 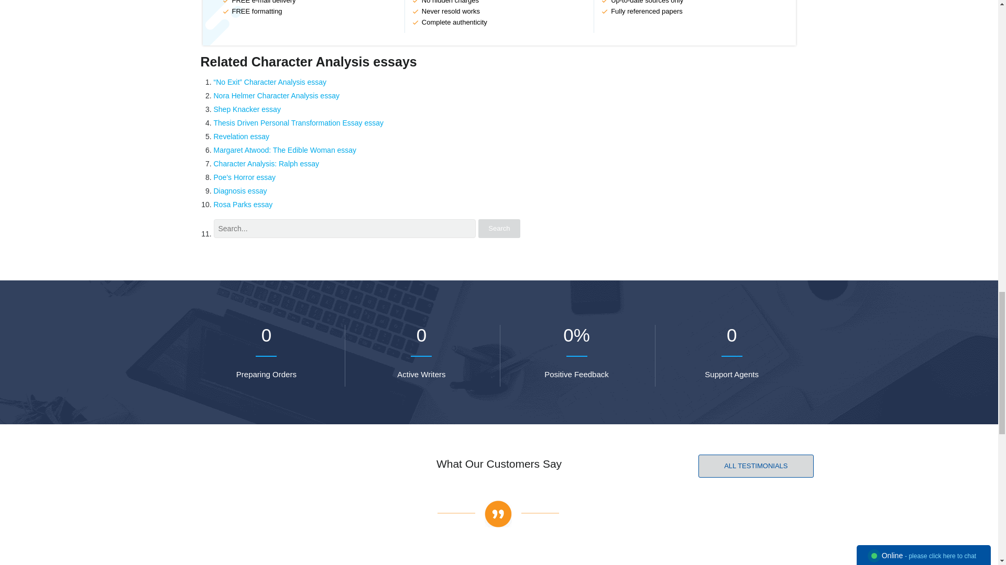 I want to click on Revelation essay, so click(x=241, y=136).